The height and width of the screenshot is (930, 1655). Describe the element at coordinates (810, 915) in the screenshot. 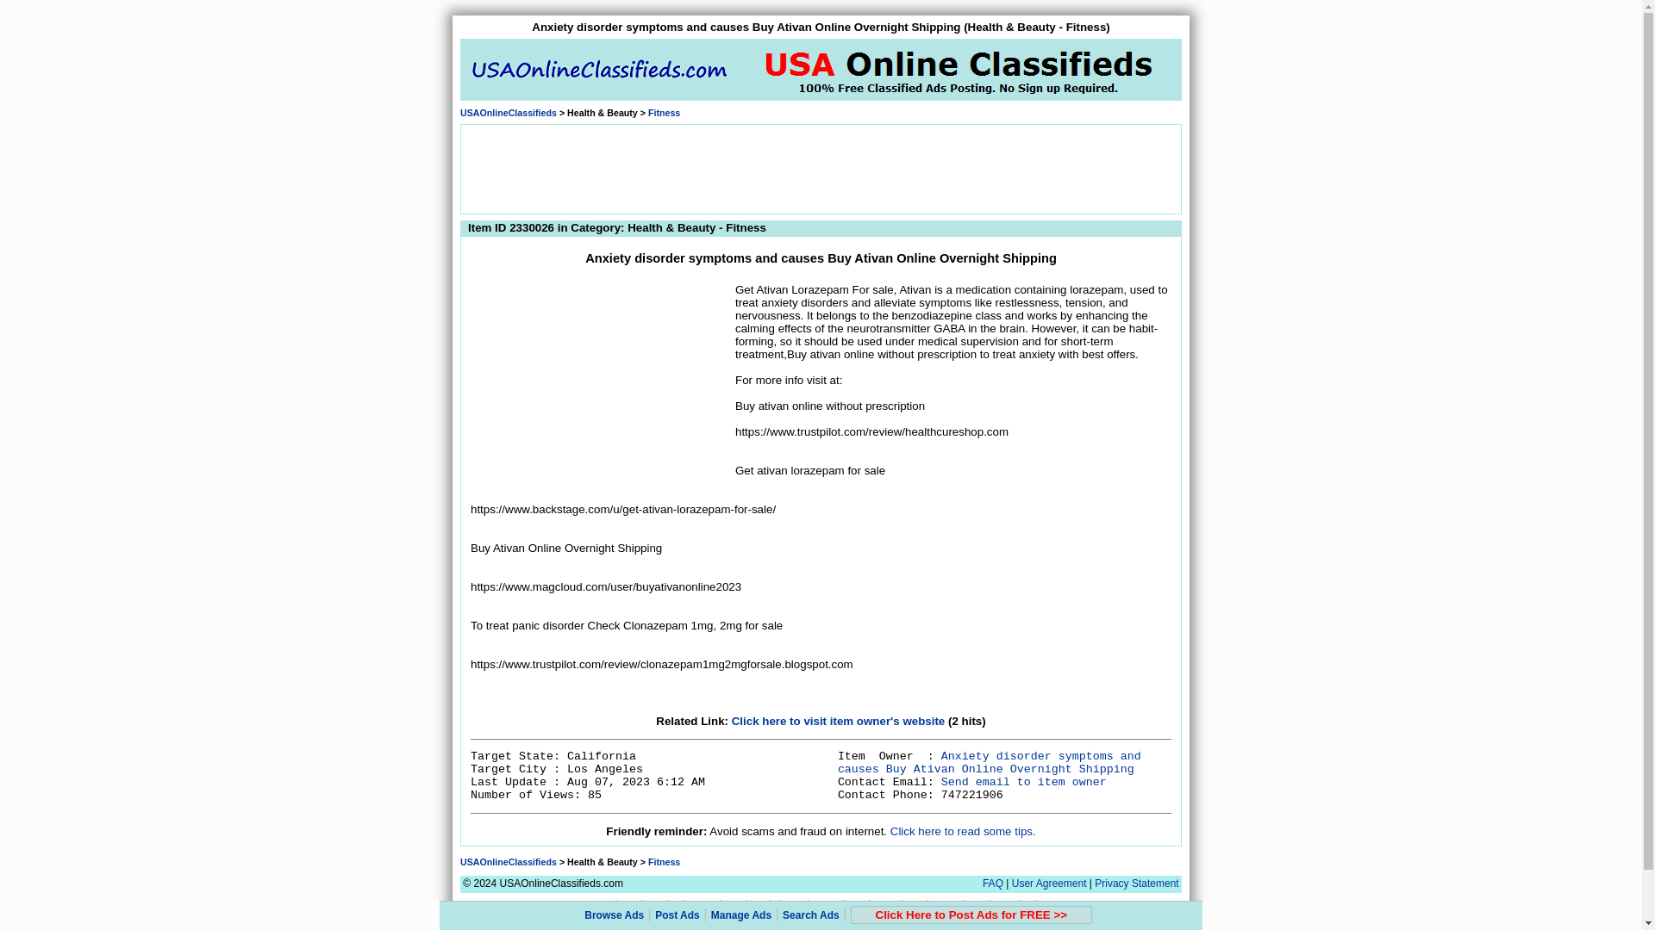

I see `Search Ads` at that location.